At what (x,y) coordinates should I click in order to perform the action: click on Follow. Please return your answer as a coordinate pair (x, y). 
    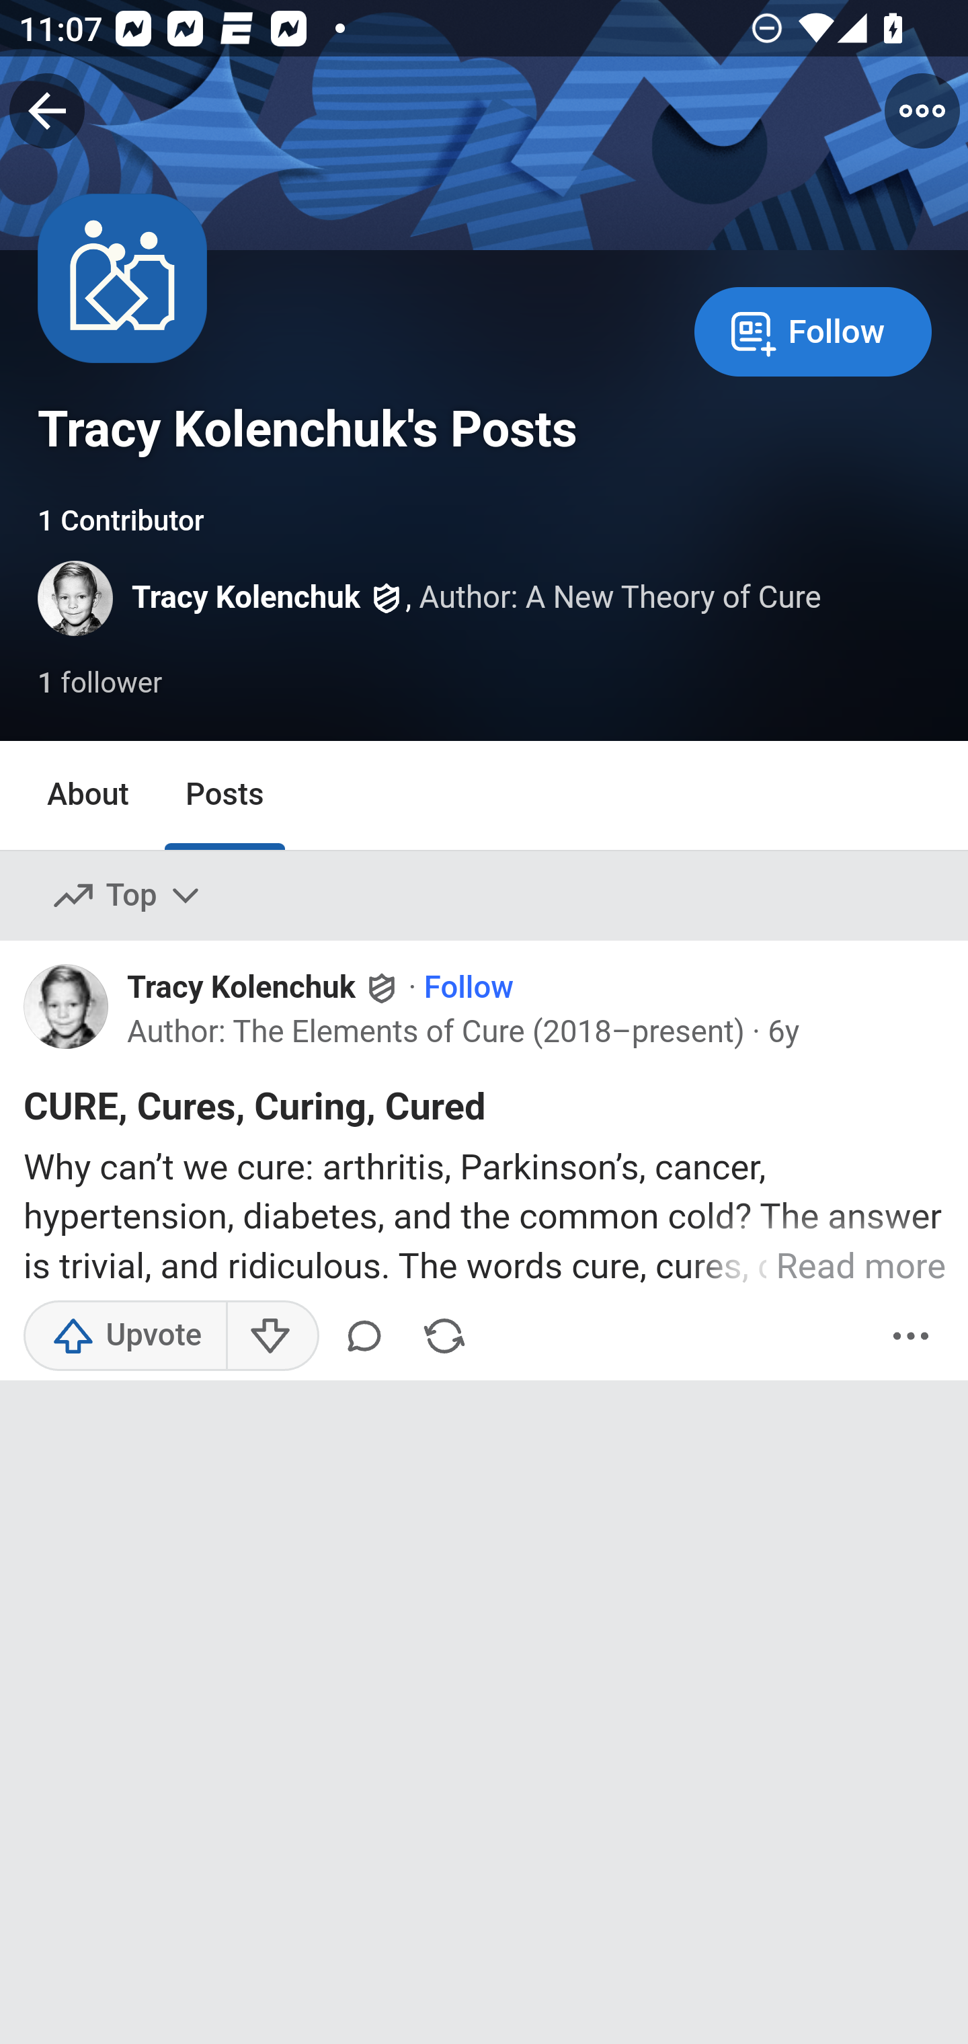
    Looking at the image, I should click on (469, 988).